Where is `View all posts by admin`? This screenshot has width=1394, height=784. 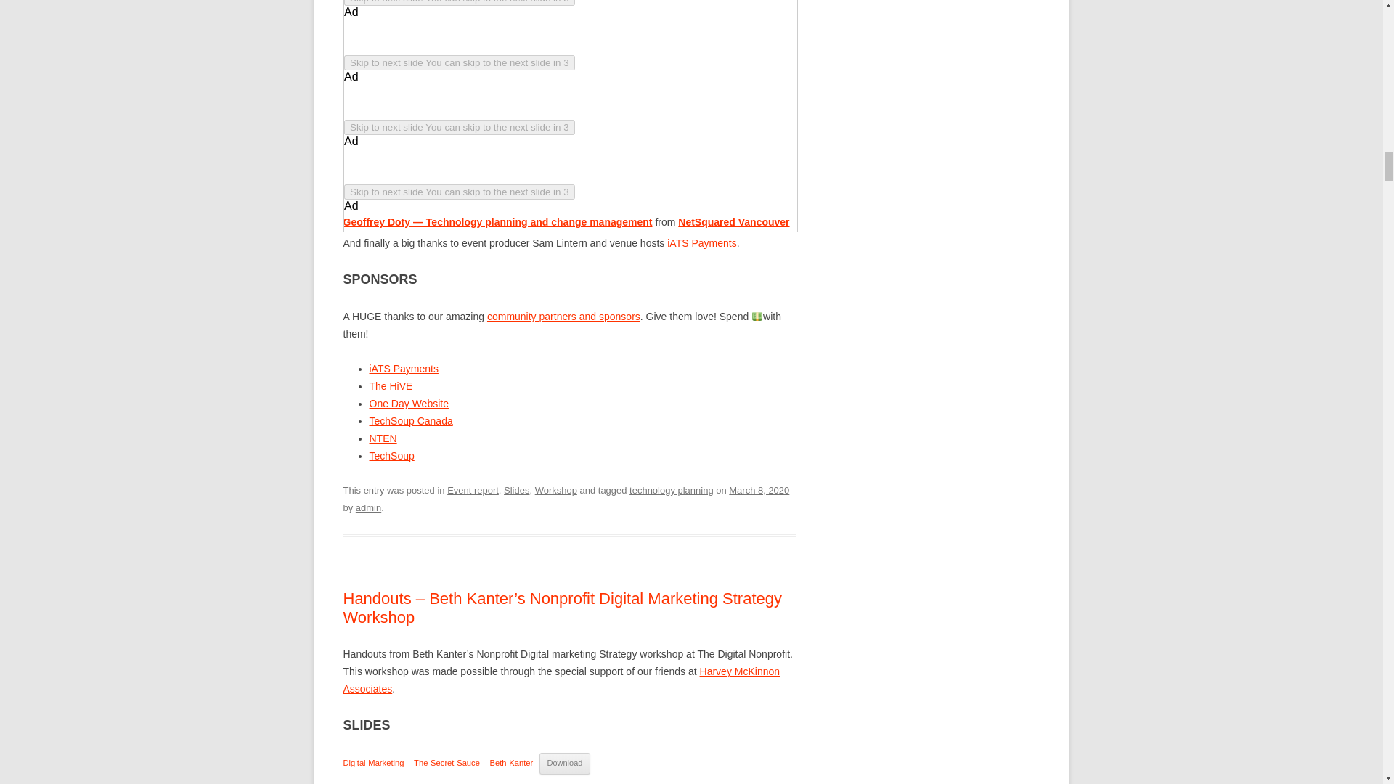
View all posts by admin is located at coordinates (367, 508).